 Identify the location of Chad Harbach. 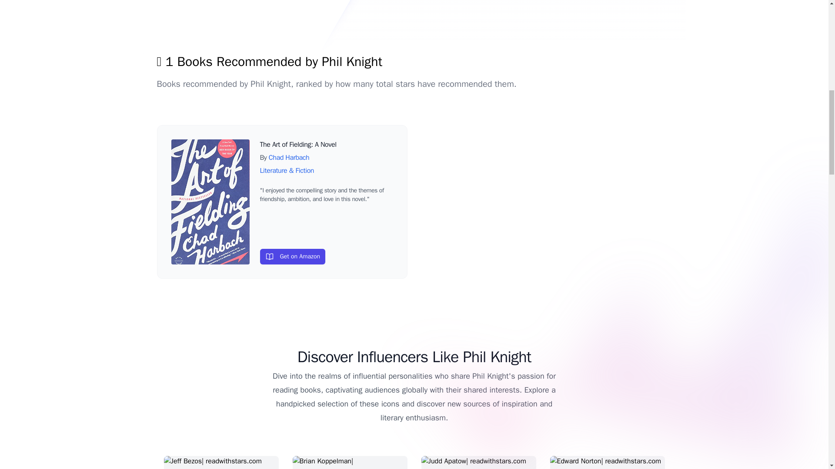
(289, 157).